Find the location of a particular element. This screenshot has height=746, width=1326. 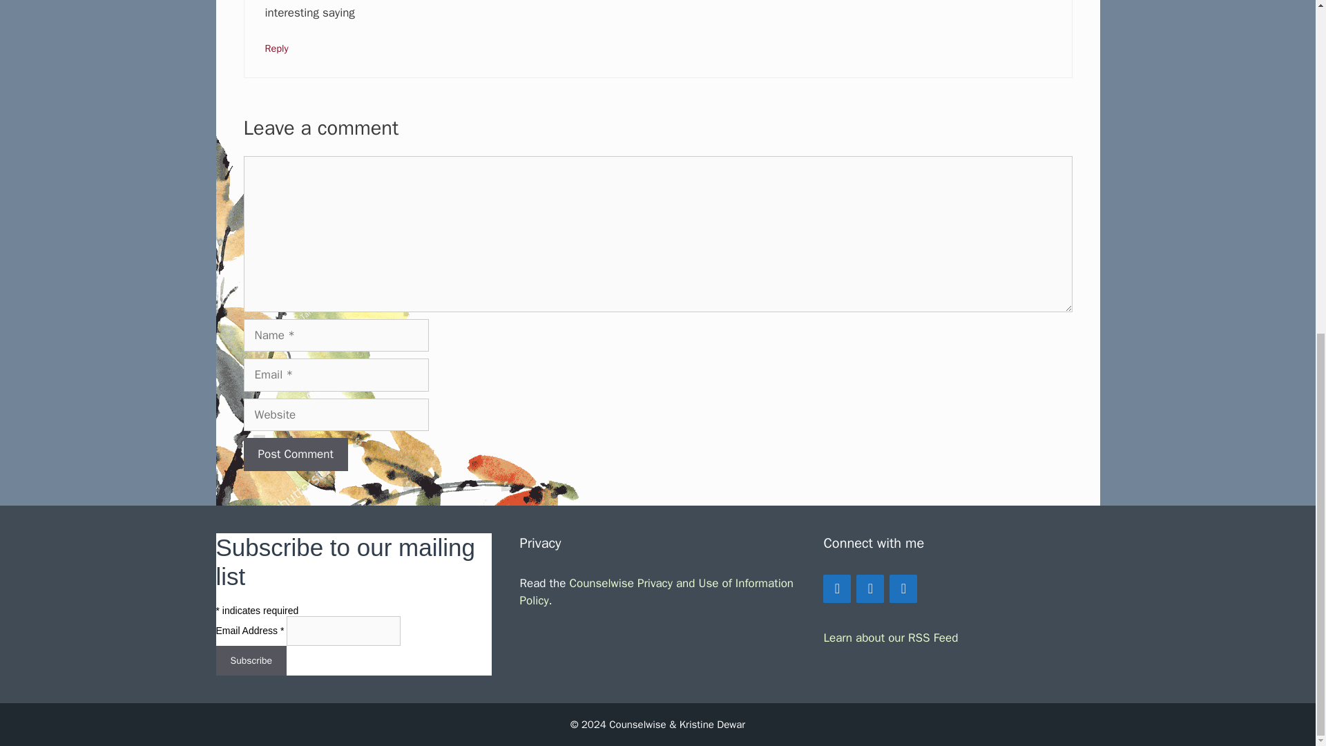

Reply is located at coordinates (277, 48).